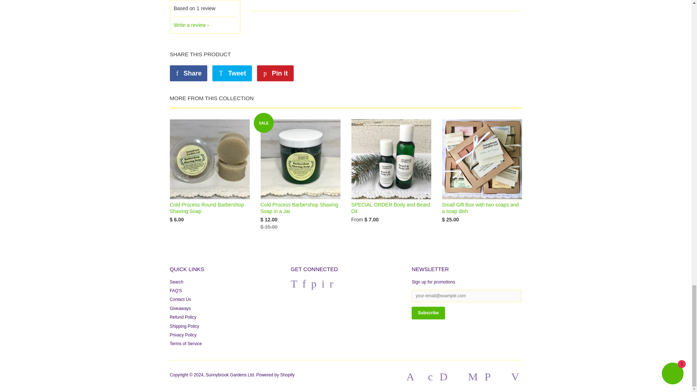 The image size is (697, 392). Describe the element at coordinates (294, 286) in the screenshot. I see `Sunnybrook Gardens Ltd on Twitter` at that location.